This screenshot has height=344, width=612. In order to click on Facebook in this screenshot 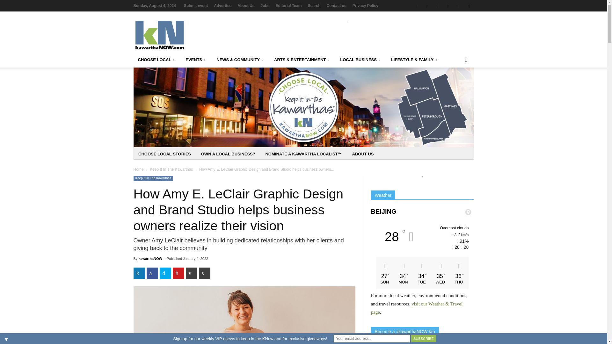, I will do `click(416, 6)`.